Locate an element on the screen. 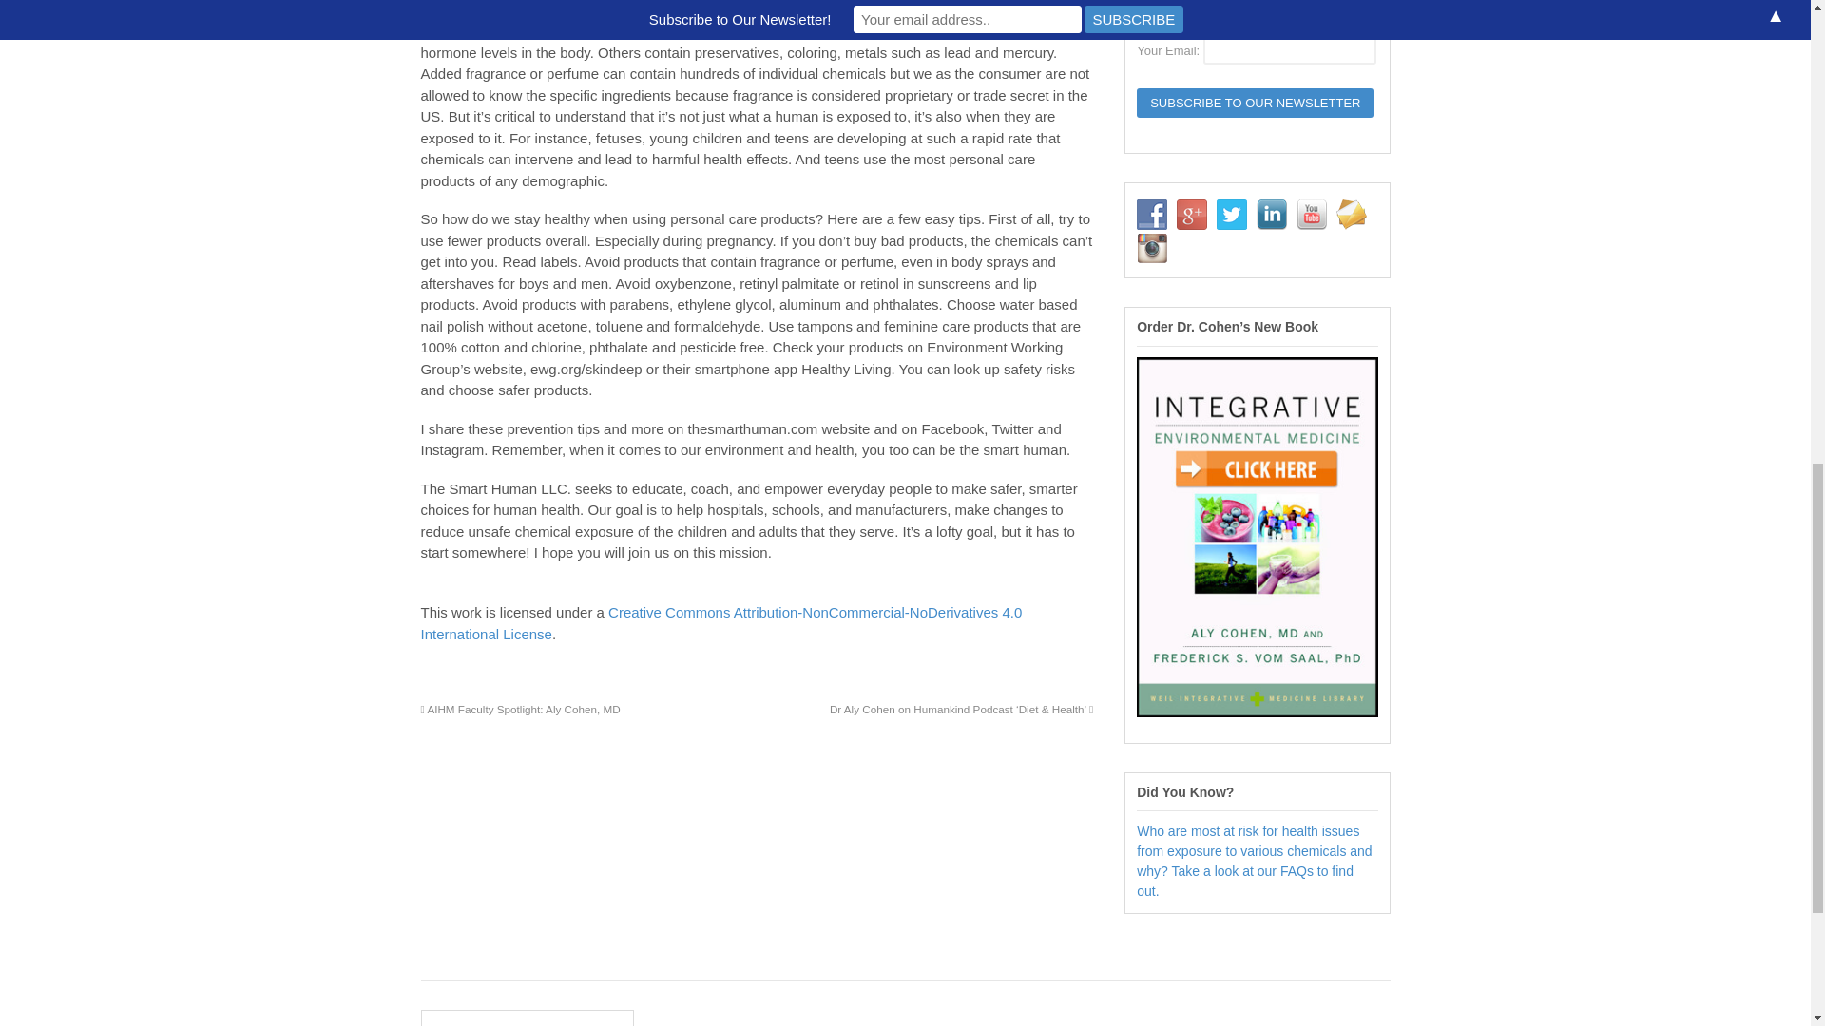 The image size is (1825, 1026). Follow Us on LinkedIn is located at coordinates (1272, 214).